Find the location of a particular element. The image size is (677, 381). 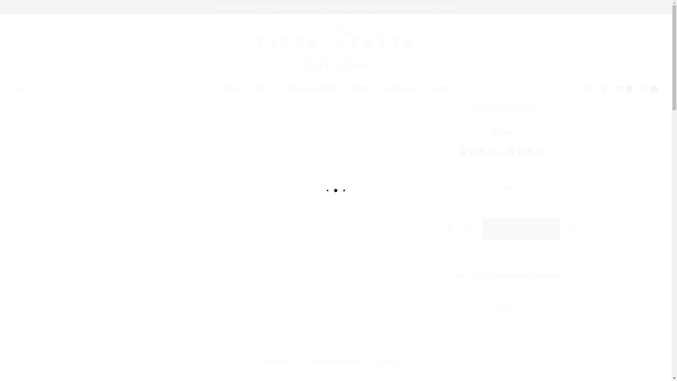

Home is located at coordinates (19, 26).